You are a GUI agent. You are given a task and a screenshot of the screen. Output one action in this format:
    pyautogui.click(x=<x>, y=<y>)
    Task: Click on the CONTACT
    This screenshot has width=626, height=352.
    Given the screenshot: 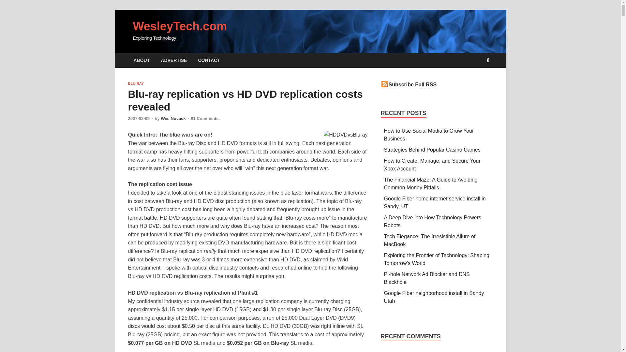 What is the action you would take?
    pyautogui.click(x=209, y=61)
    